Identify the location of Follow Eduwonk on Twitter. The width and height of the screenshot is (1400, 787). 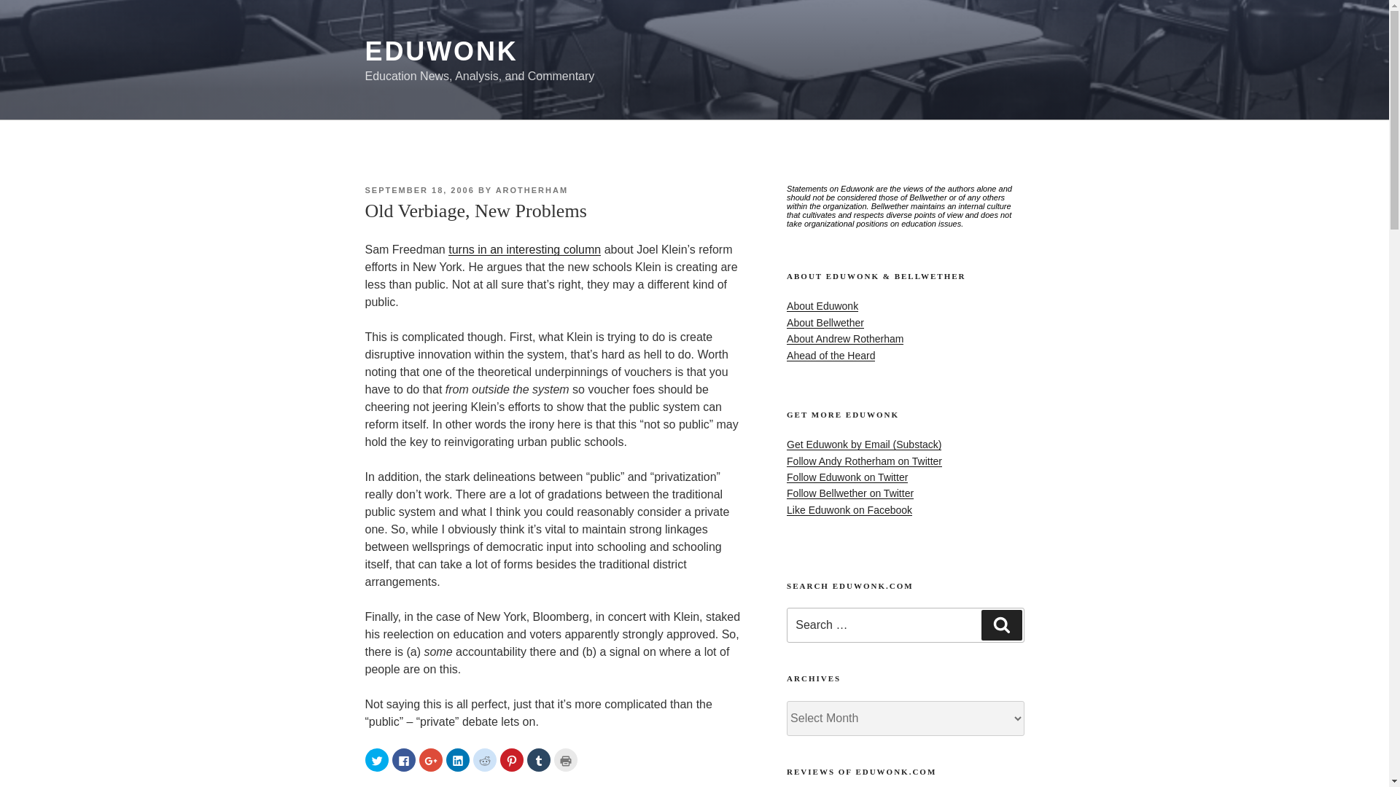
(847, 477).